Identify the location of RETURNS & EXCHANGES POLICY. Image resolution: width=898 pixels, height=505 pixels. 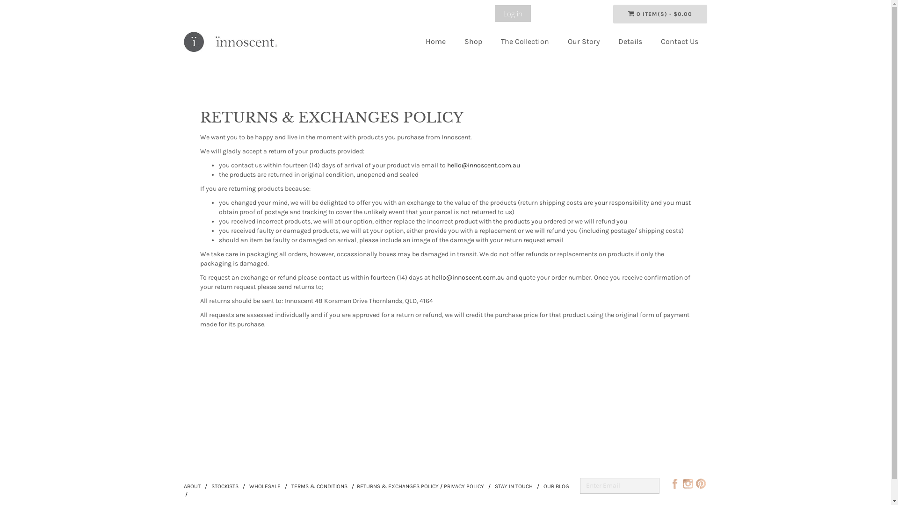
(398, 486).